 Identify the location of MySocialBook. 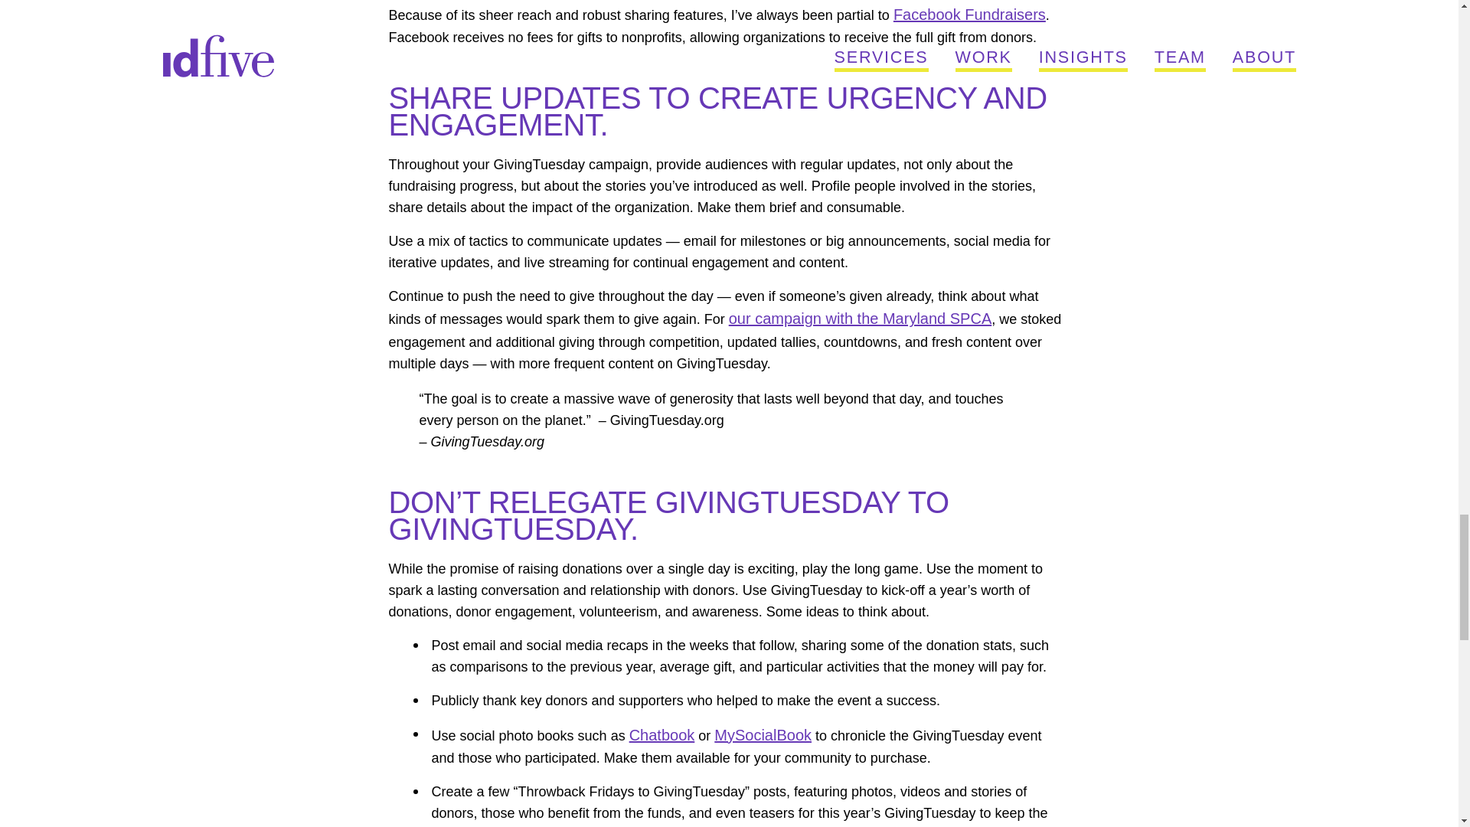
(763, 735).